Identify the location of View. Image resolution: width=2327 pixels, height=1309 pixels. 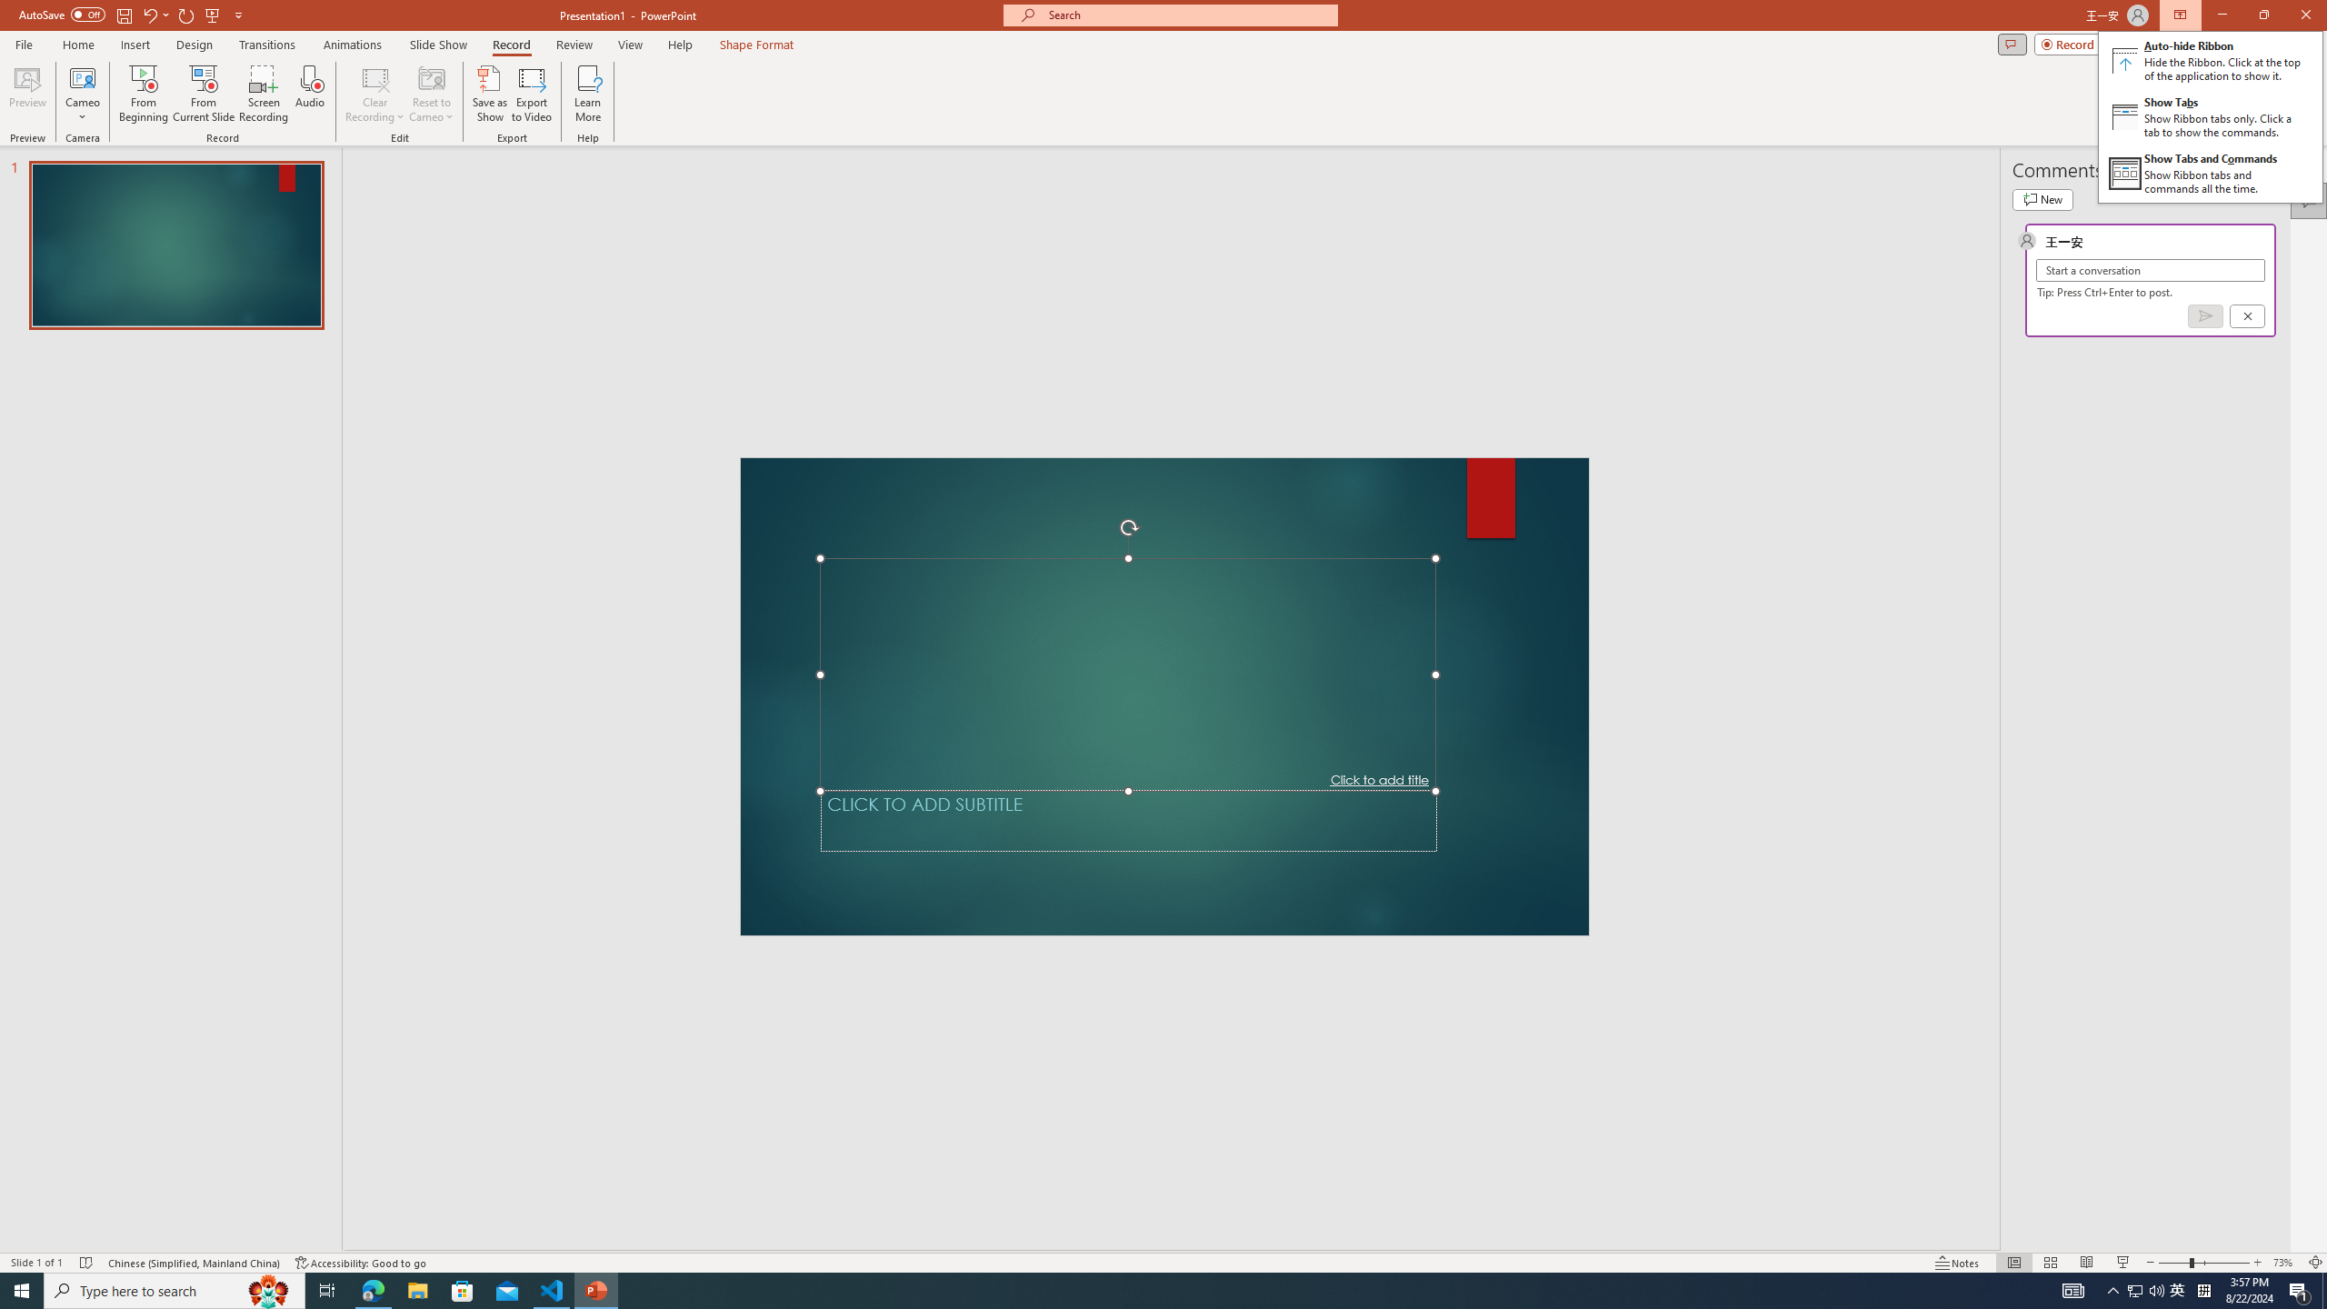
(631, 45).